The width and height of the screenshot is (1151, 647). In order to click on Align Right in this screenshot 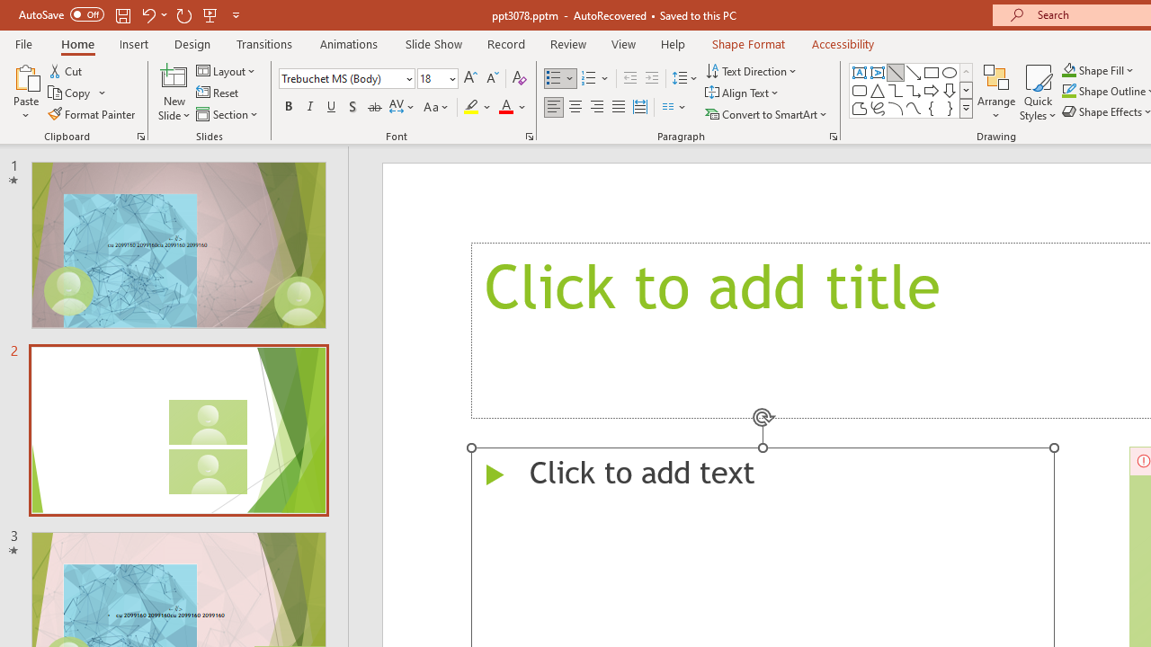, I will do `click(596, 108)`.